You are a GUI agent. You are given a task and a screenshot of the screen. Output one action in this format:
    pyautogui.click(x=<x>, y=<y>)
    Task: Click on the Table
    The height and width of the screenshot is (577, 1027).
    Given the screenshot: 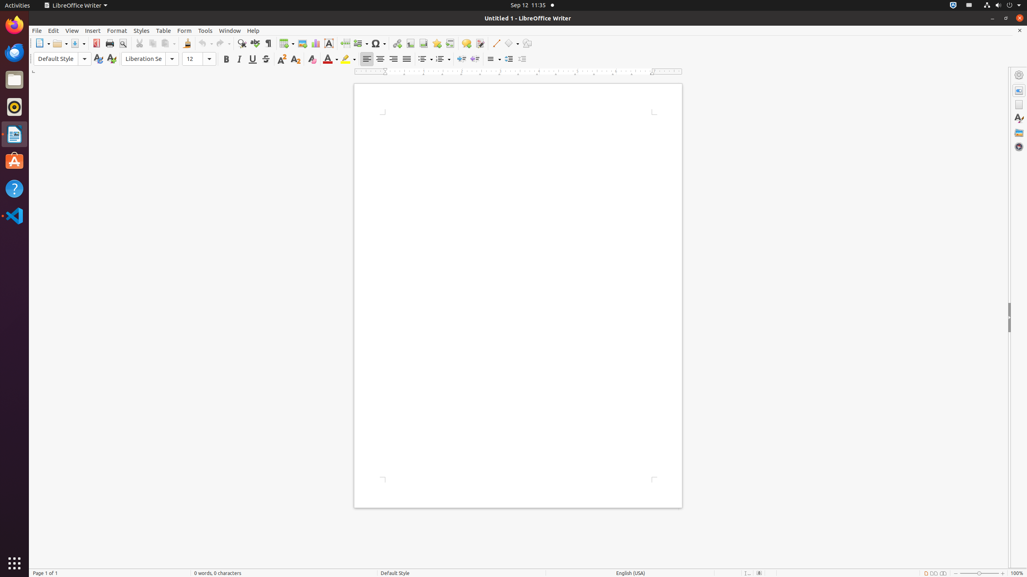 What is the action you would take?
    pyautogui.click(x=287, y=43)
    